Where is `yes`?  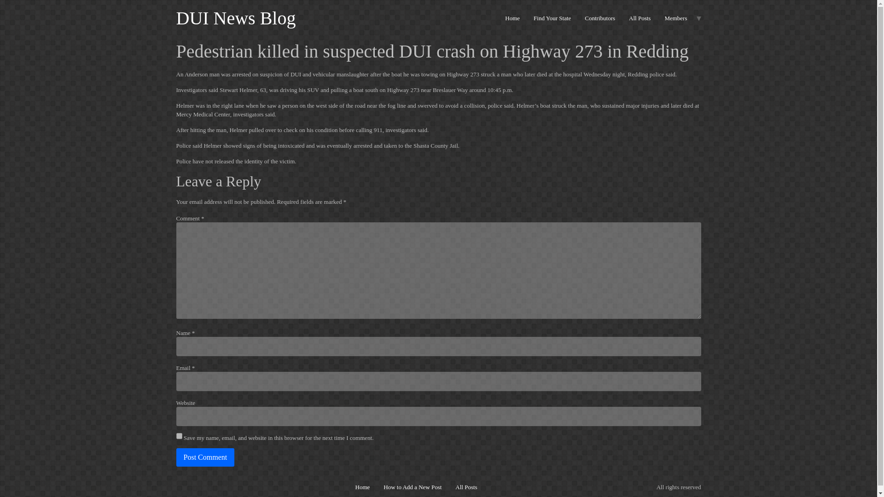
yes is located at coordinates (179, 435).